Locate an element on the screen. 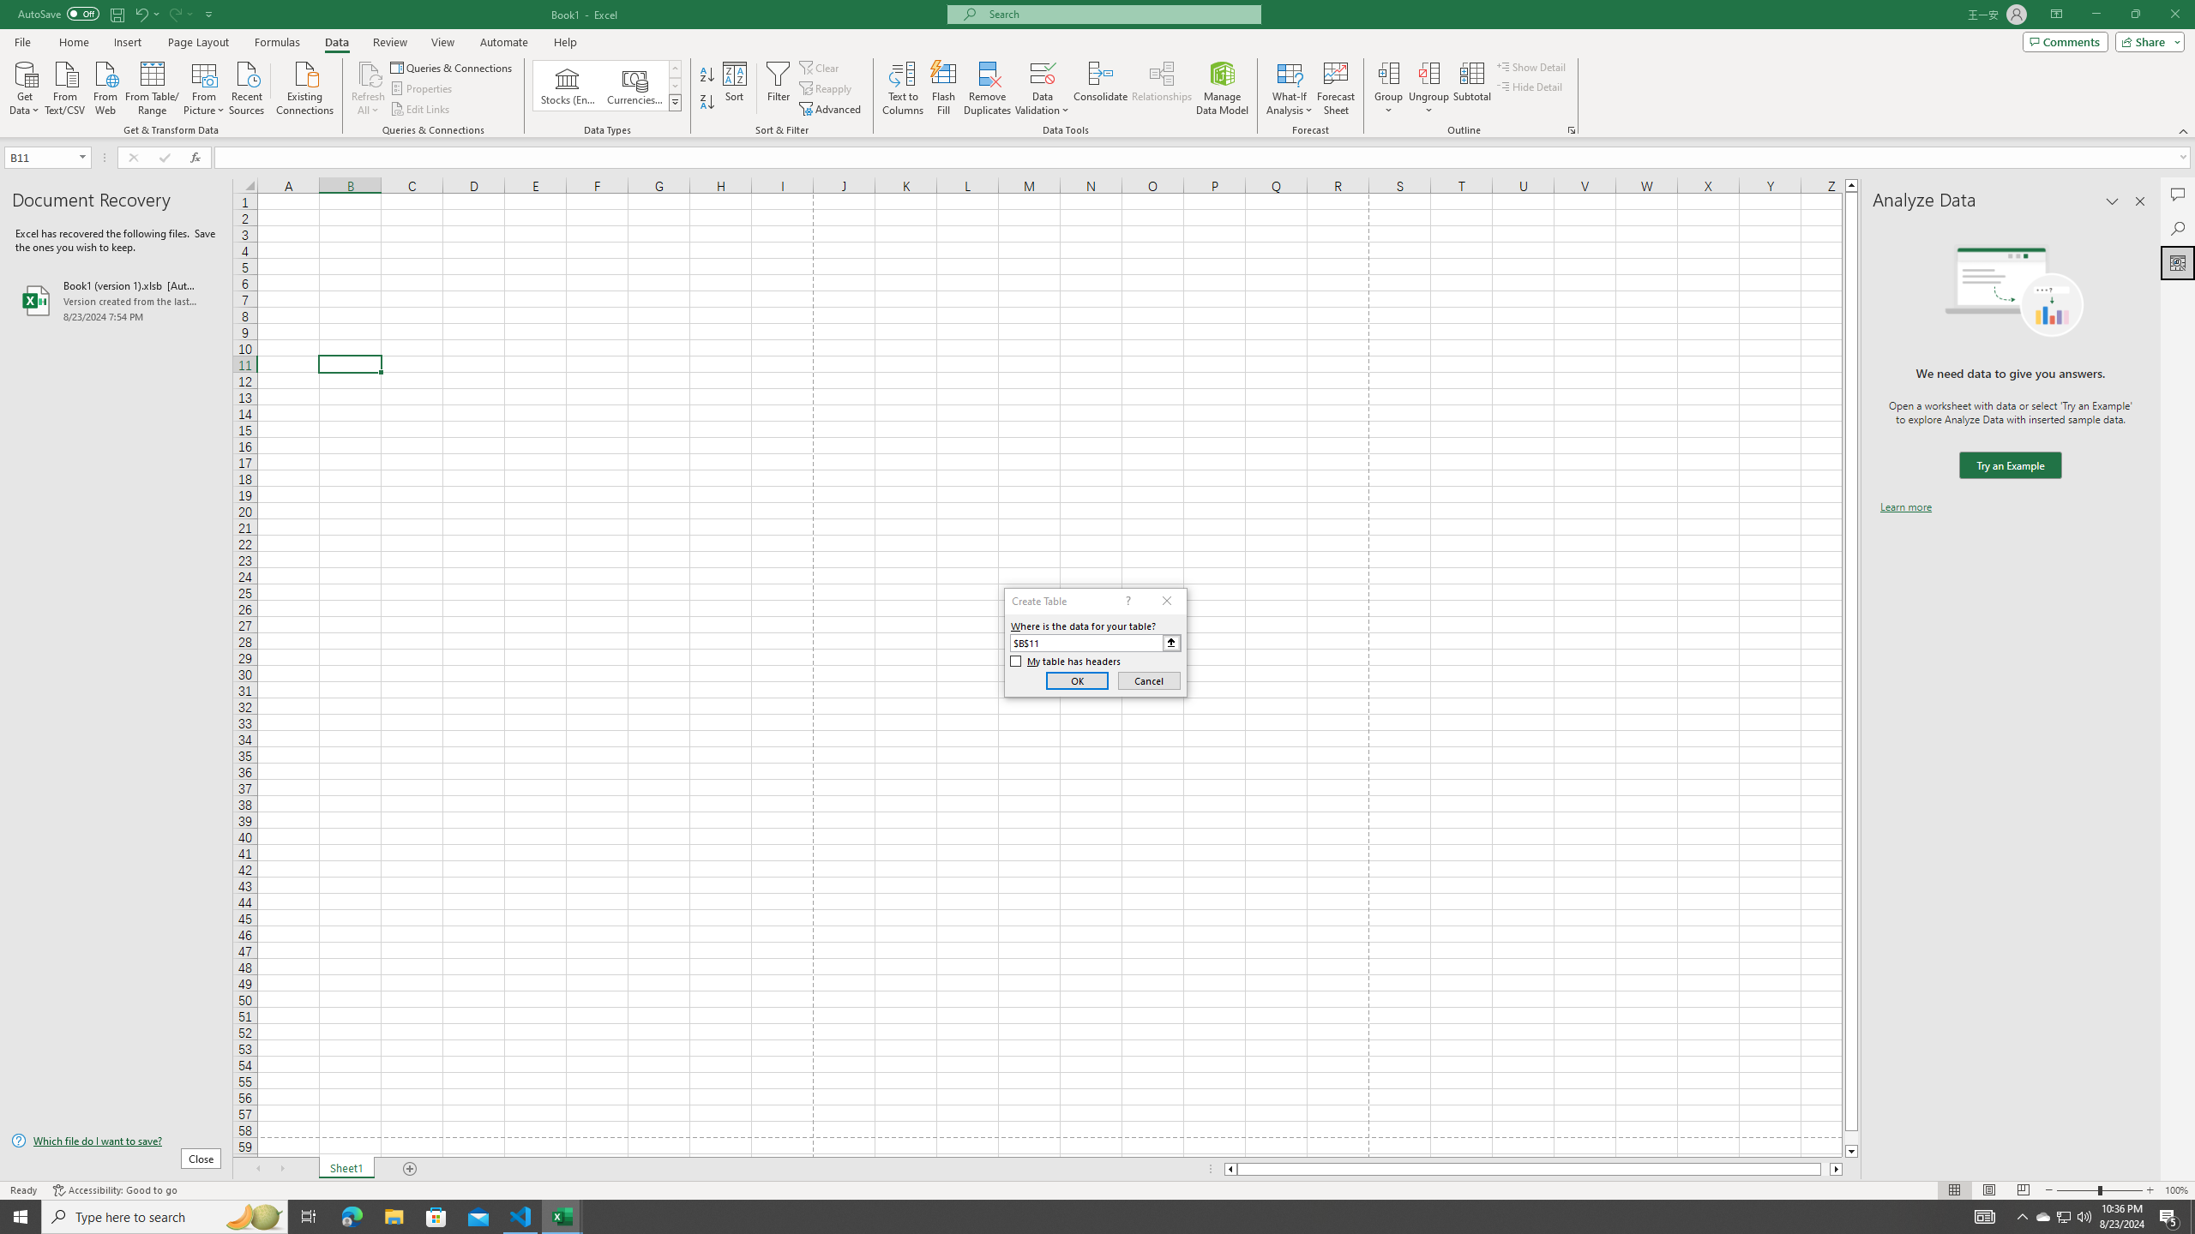  Manage Data Model is located at coordinates (1223, 88).